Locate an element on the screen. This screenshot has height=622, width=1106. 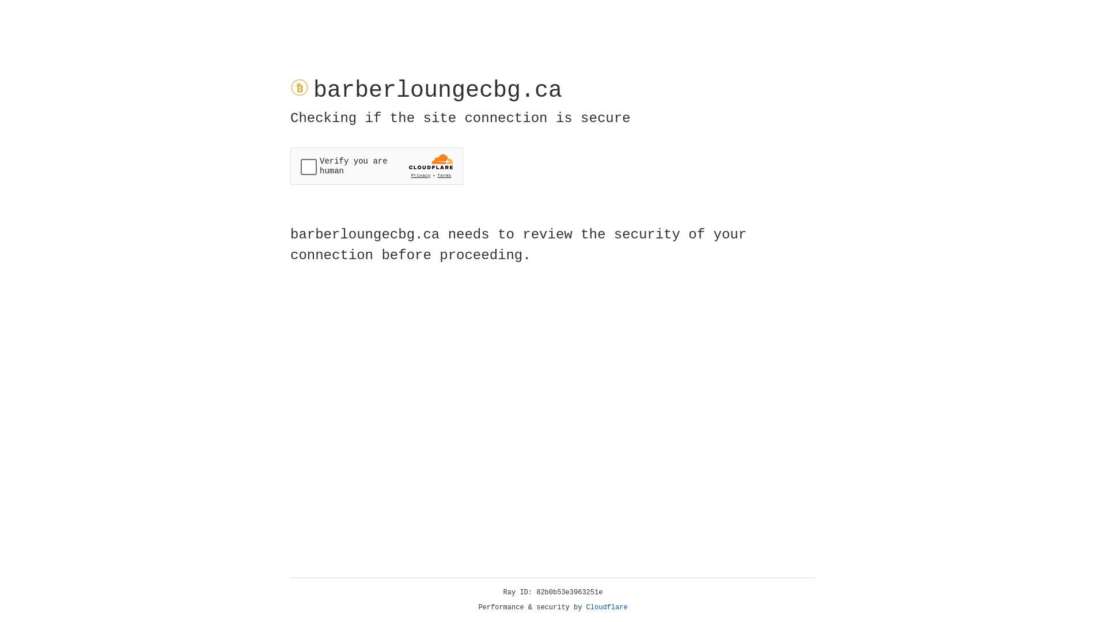
Cloudflare is located at coordinates (607, 608).